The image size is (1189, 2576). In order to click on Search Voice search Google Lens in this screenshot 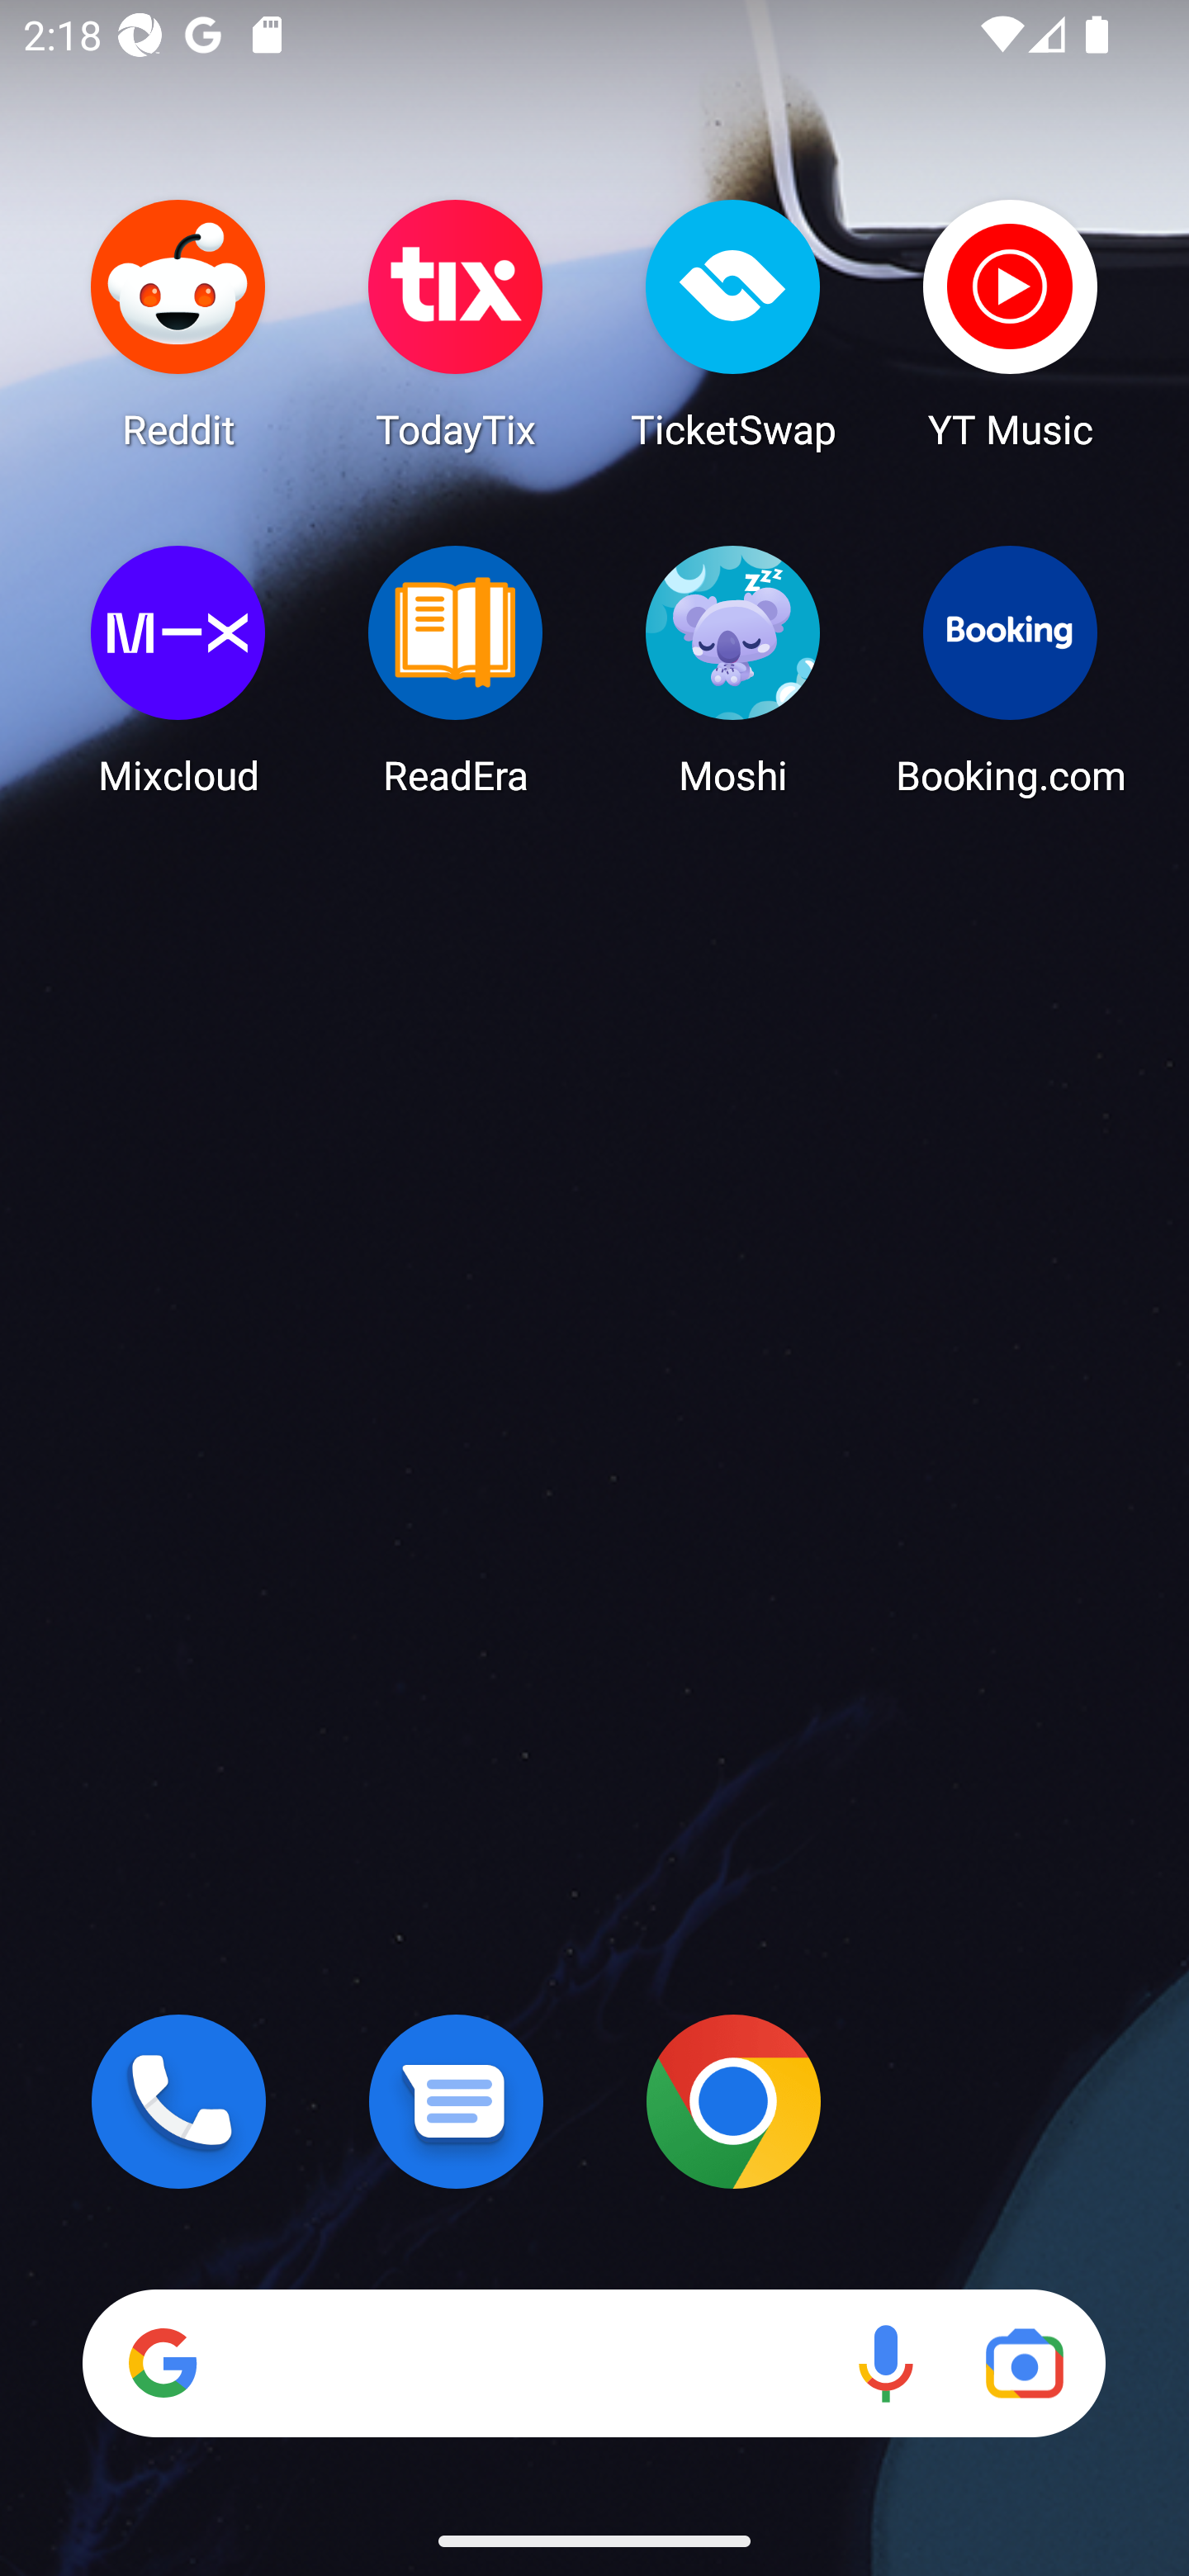, I will do `click(594, 2363)`.